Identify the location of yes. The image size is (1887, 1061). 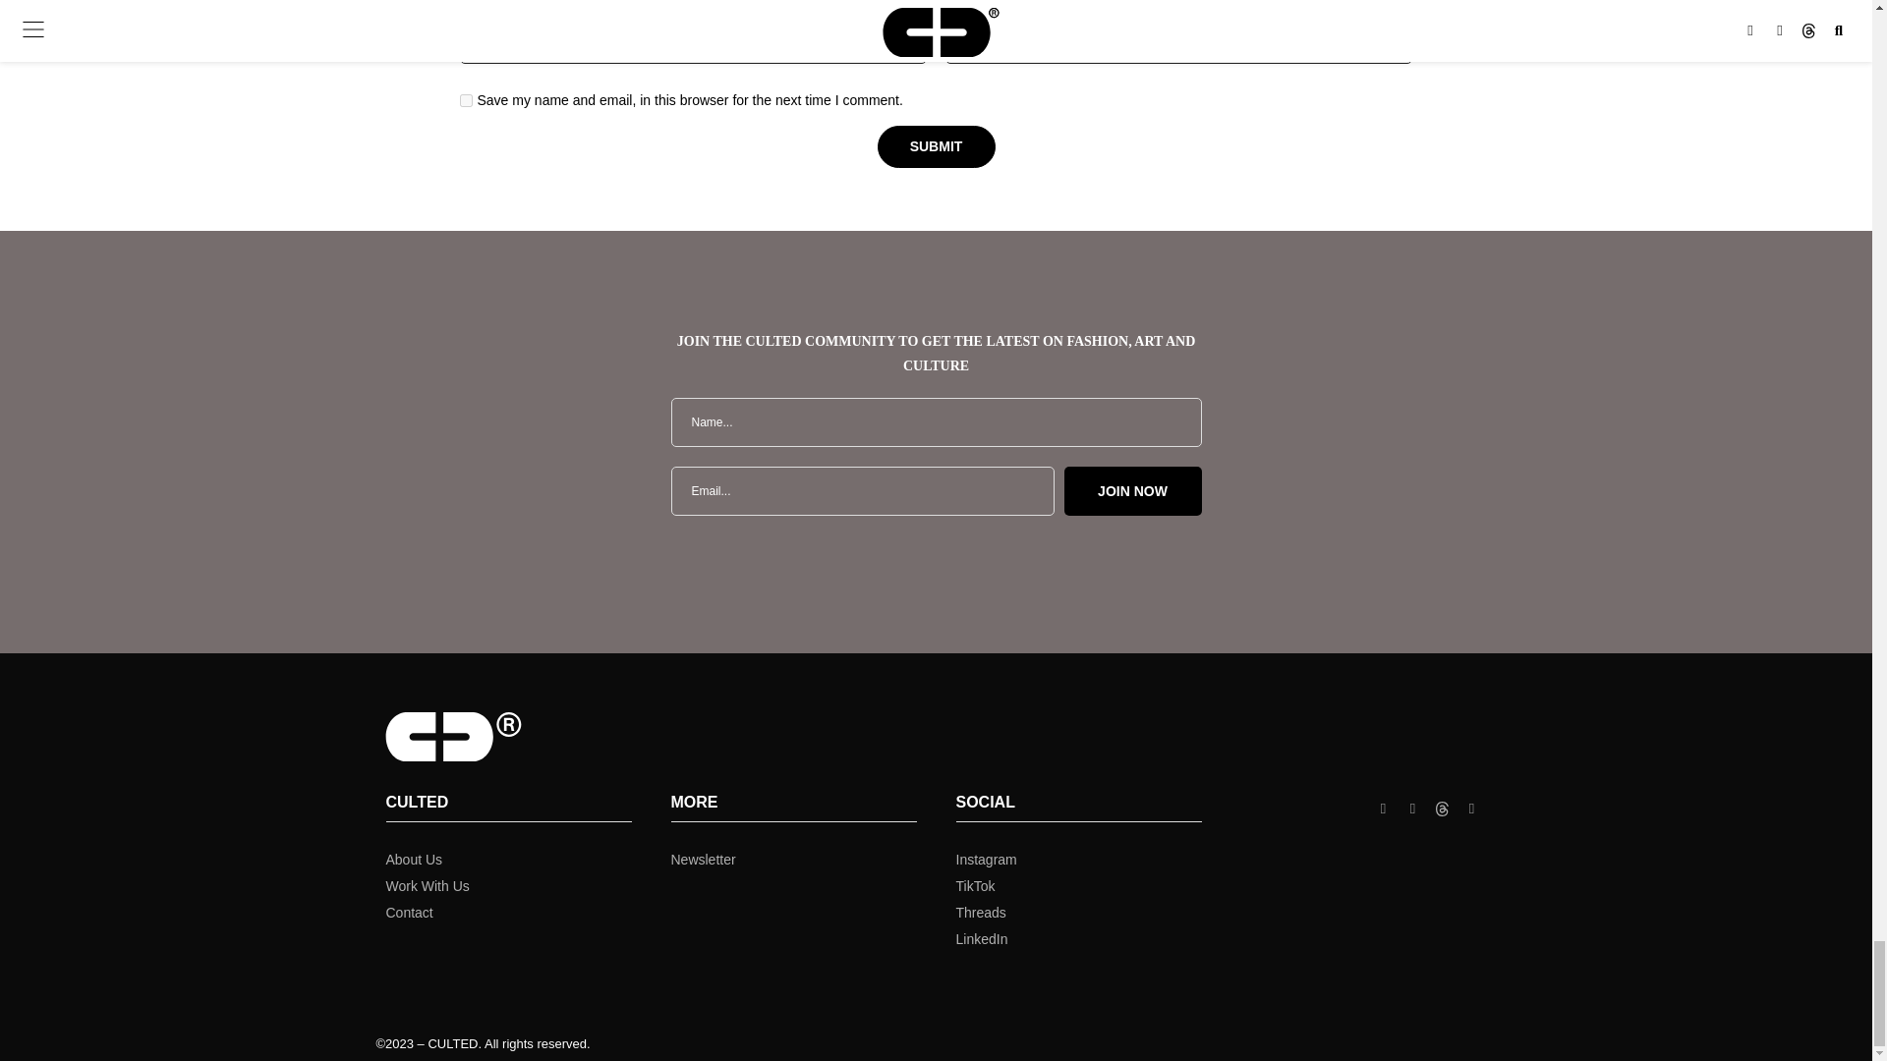
(466, 100).